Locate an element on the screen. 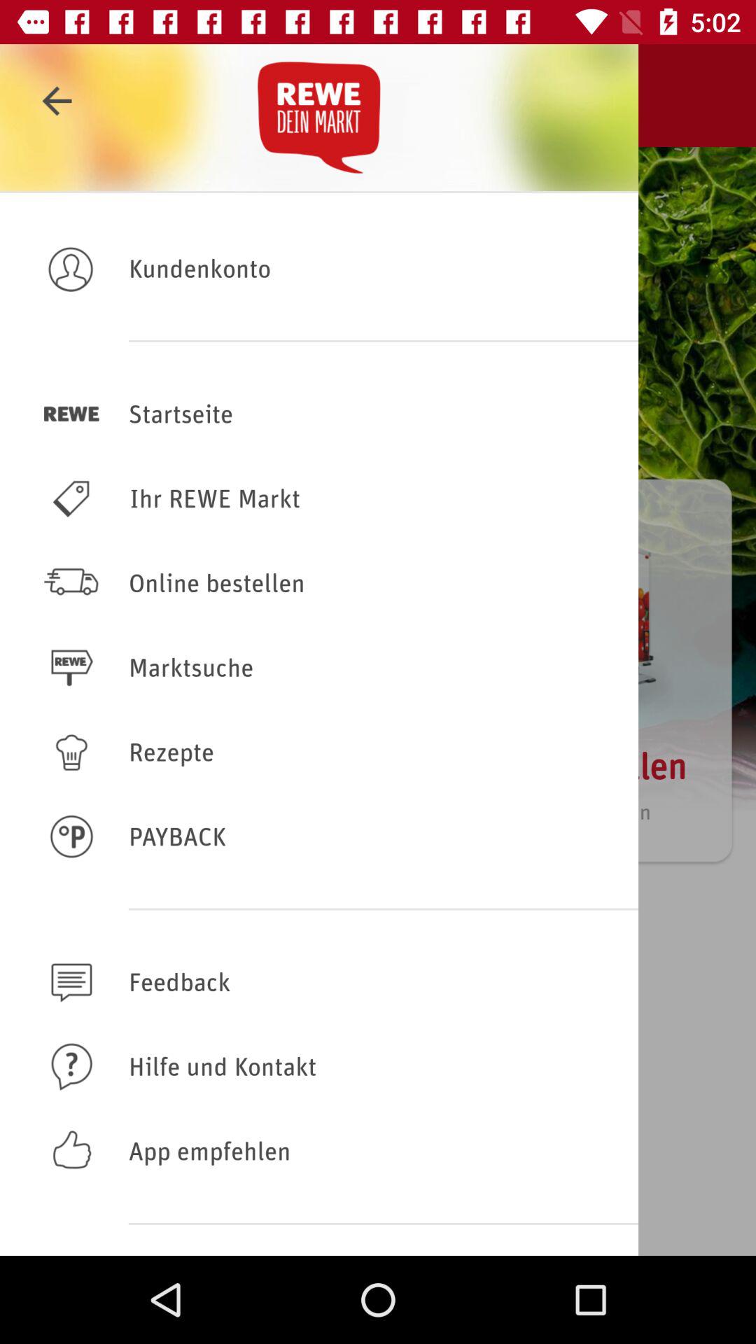  no tagging is located at coordinates (319, 981).